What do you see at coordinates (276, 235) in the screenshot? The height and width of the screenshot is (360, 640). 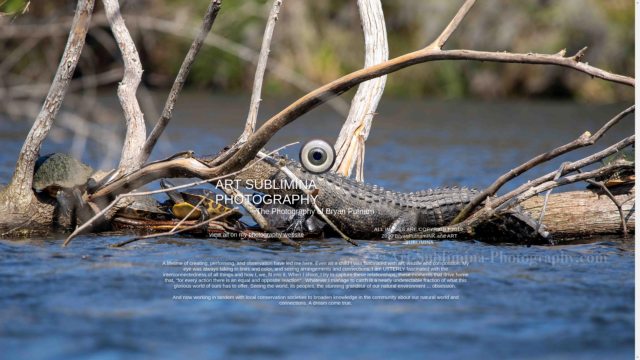 I see `photography website` at bounding box center [276, 235].